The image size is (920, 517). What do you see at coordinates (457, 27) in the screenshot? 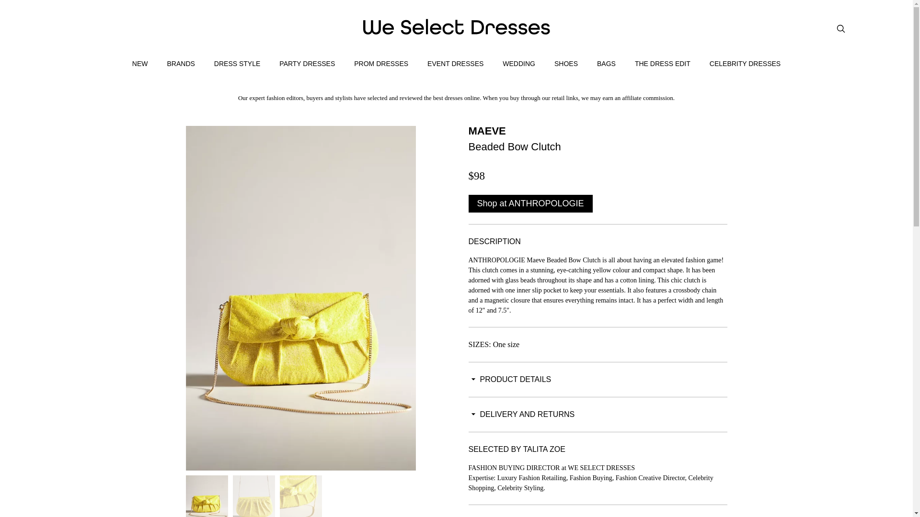
I see `A globally curated edit of the best designer dresses online` at bounding box center [457, 27].